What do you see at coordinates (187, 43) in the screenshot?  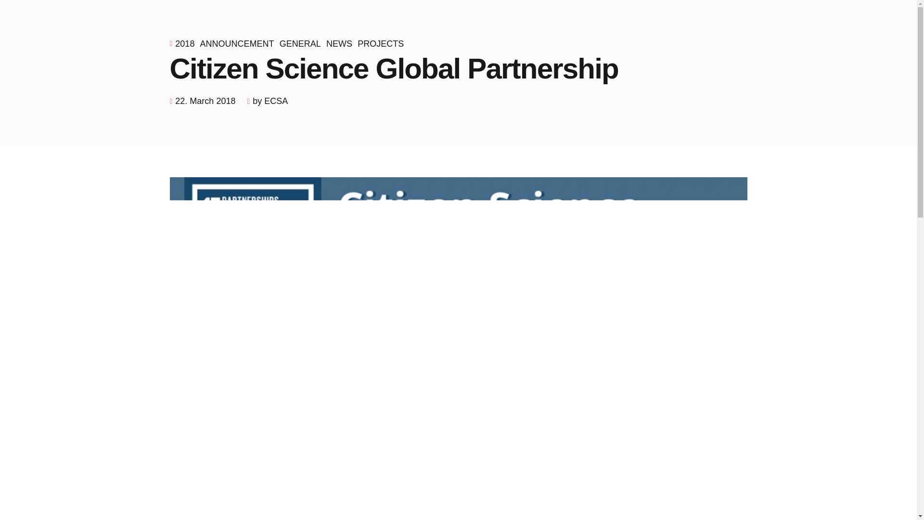 I see `2018` at bounding box center [187, 43].